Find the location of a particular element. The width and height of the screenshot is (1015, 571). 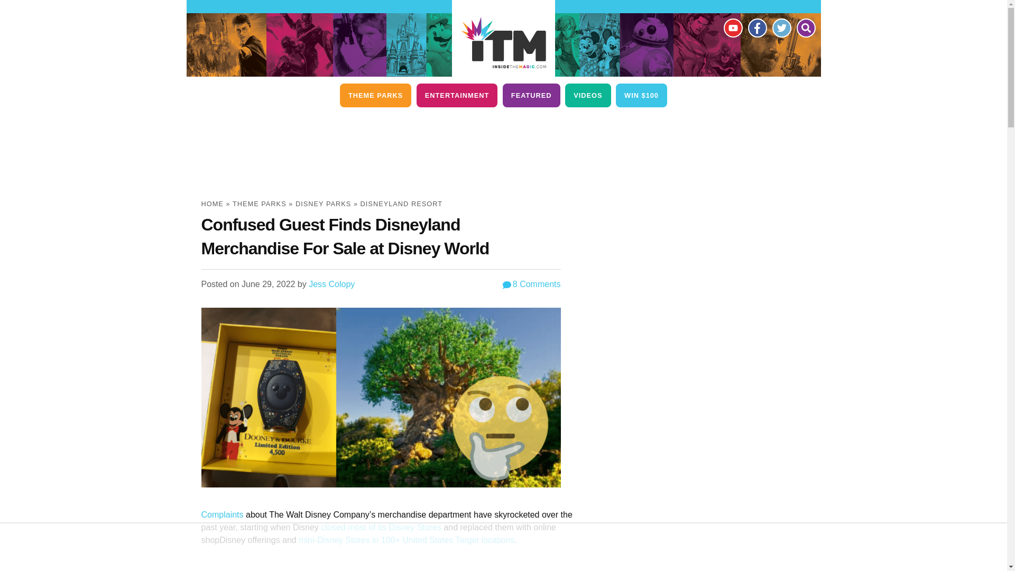

THEME PARKS is located at coordinates (375, 95).